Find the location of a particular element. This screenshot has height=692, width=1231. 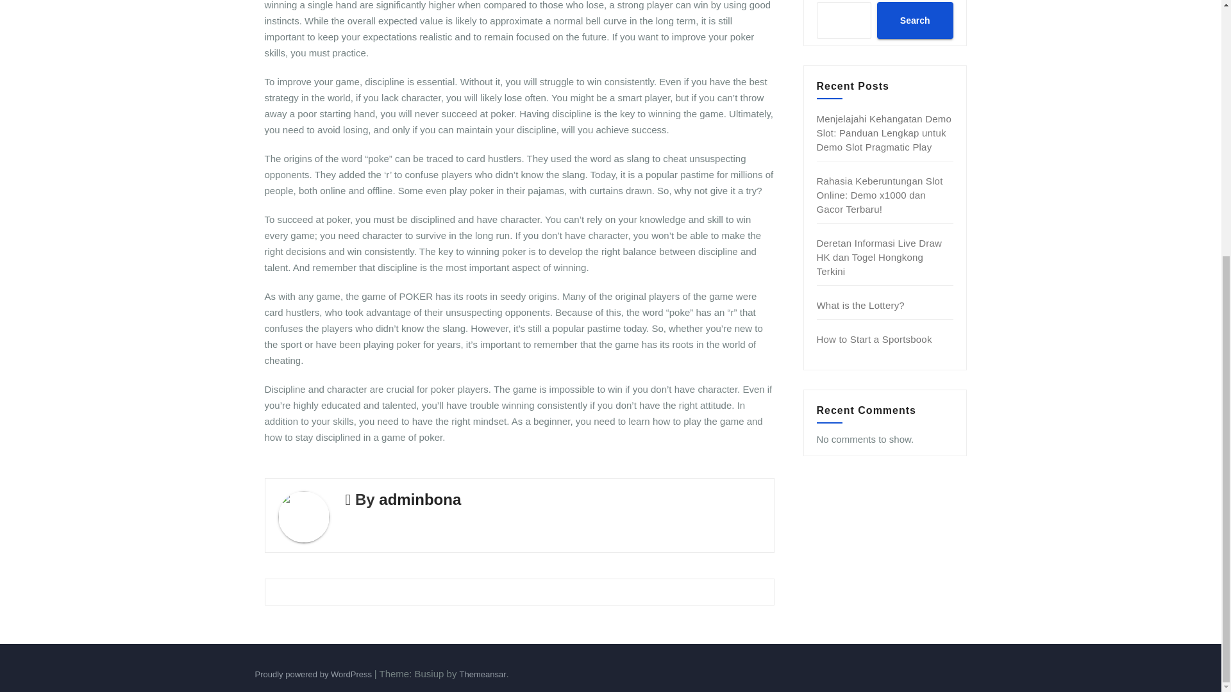

Search is located at coordinates (914, 21).